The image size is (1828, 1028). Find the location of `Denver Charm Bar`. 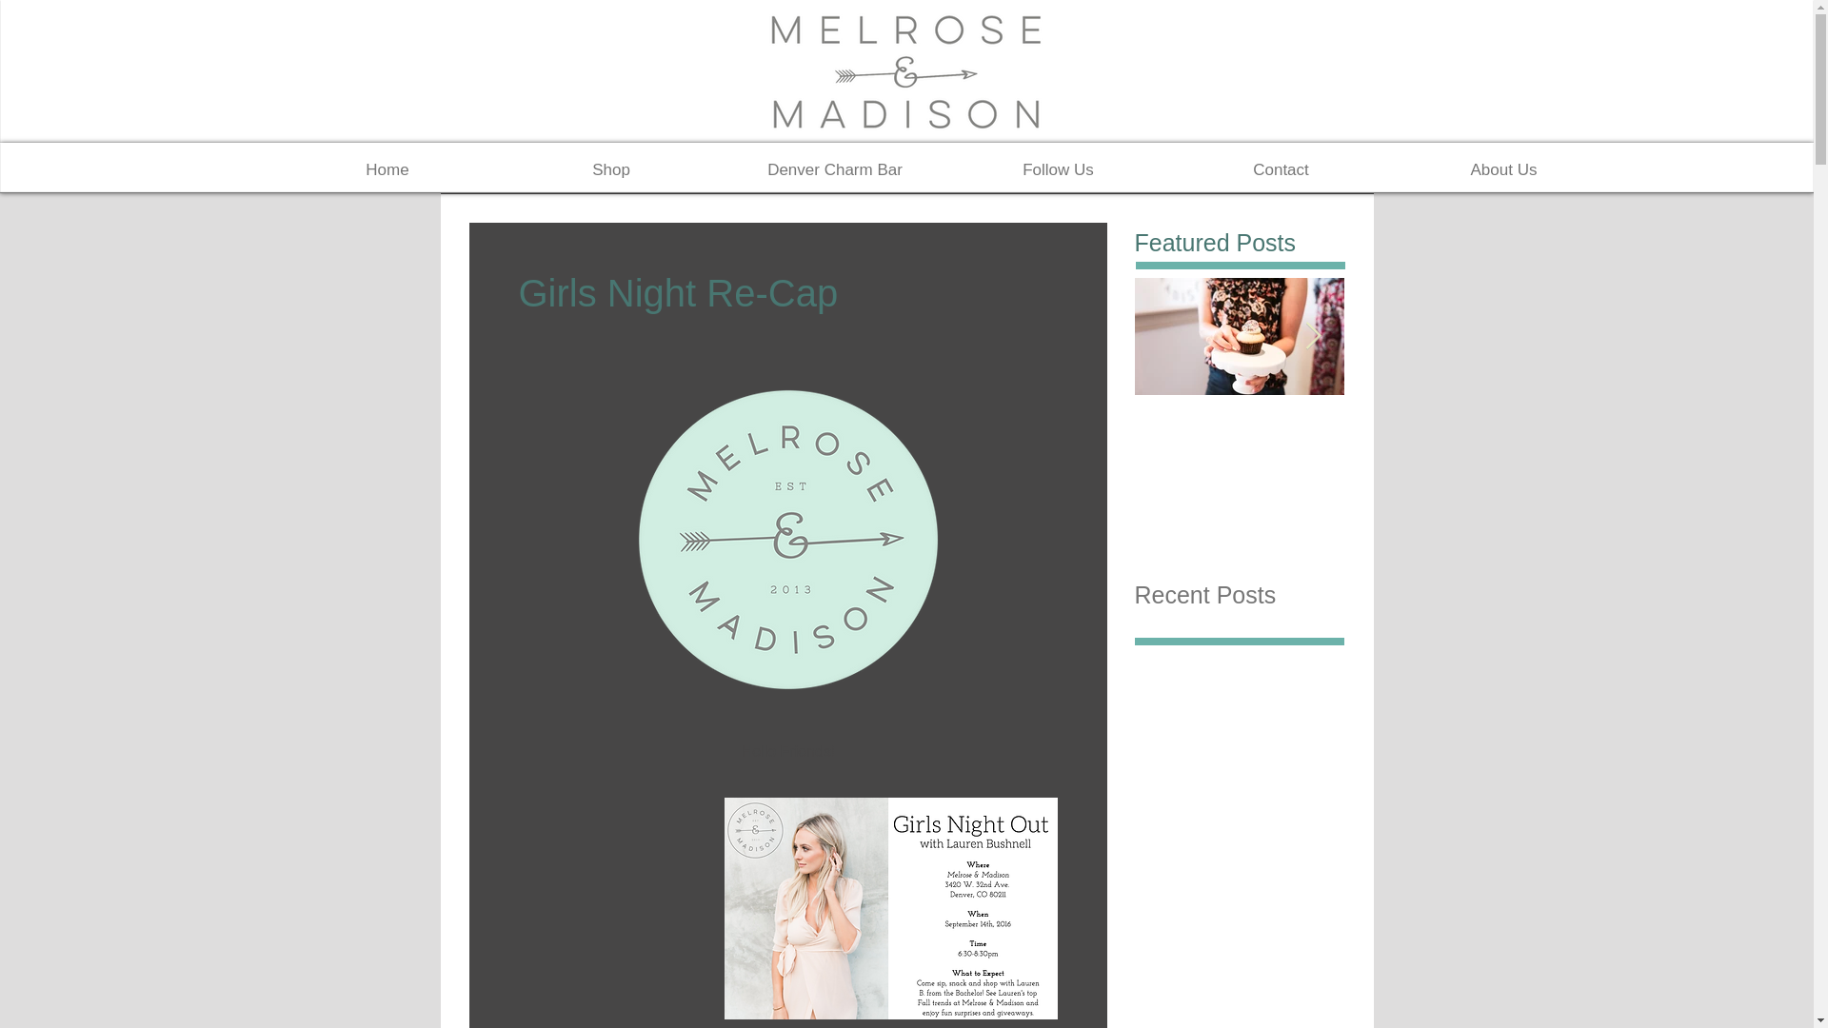

Denver Charm Bar is located at coordinates (835, 169).